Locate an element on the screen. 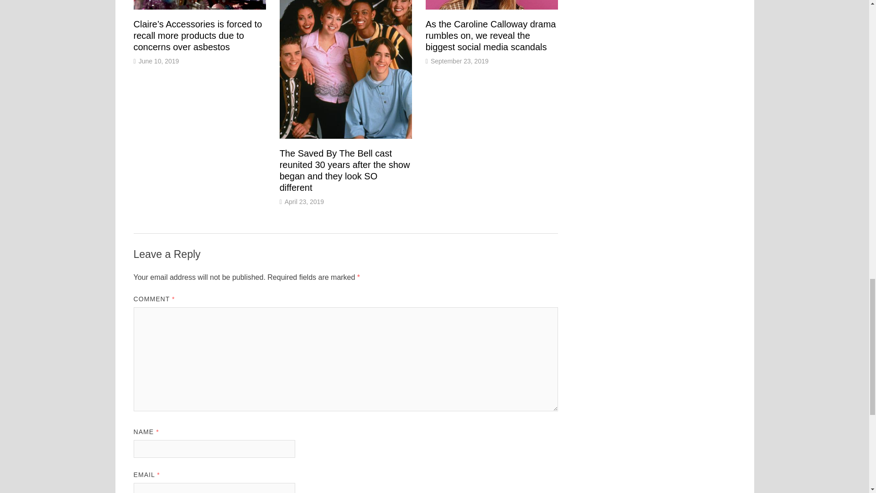 The width and height of the screenshot is (876, 493). June 10, 2019 is located at coordinates (159, 61).